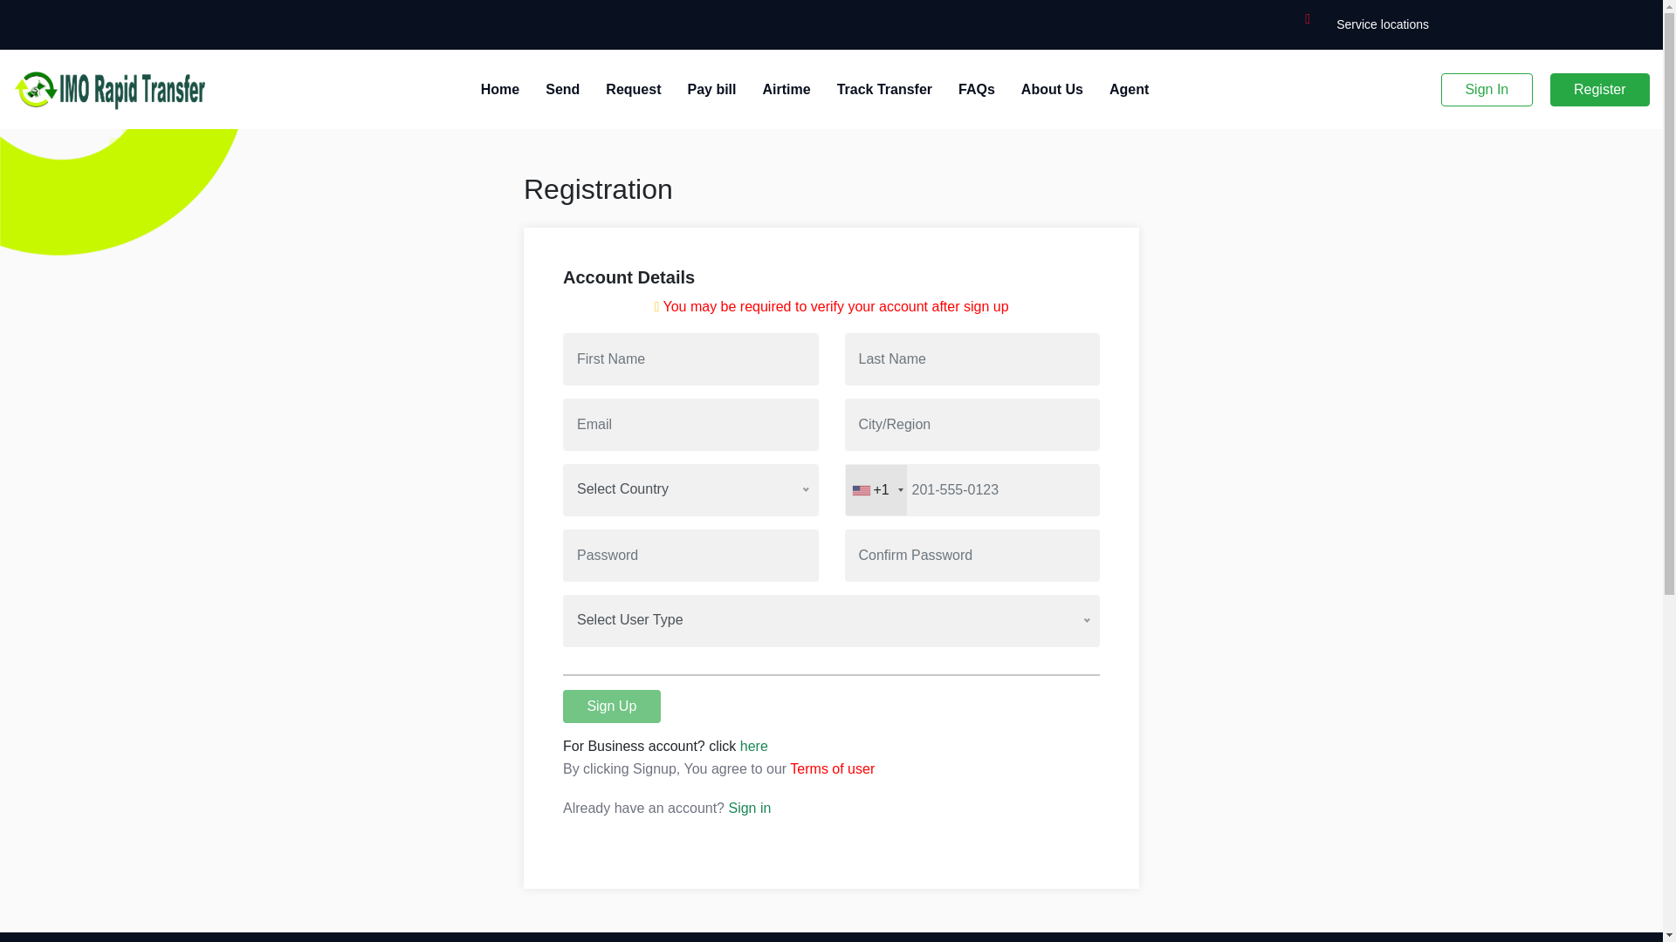  What do you see at coordinates (1487, 90) in the screenshot?
I see `Sign In` at bounding box center [1487, 90].